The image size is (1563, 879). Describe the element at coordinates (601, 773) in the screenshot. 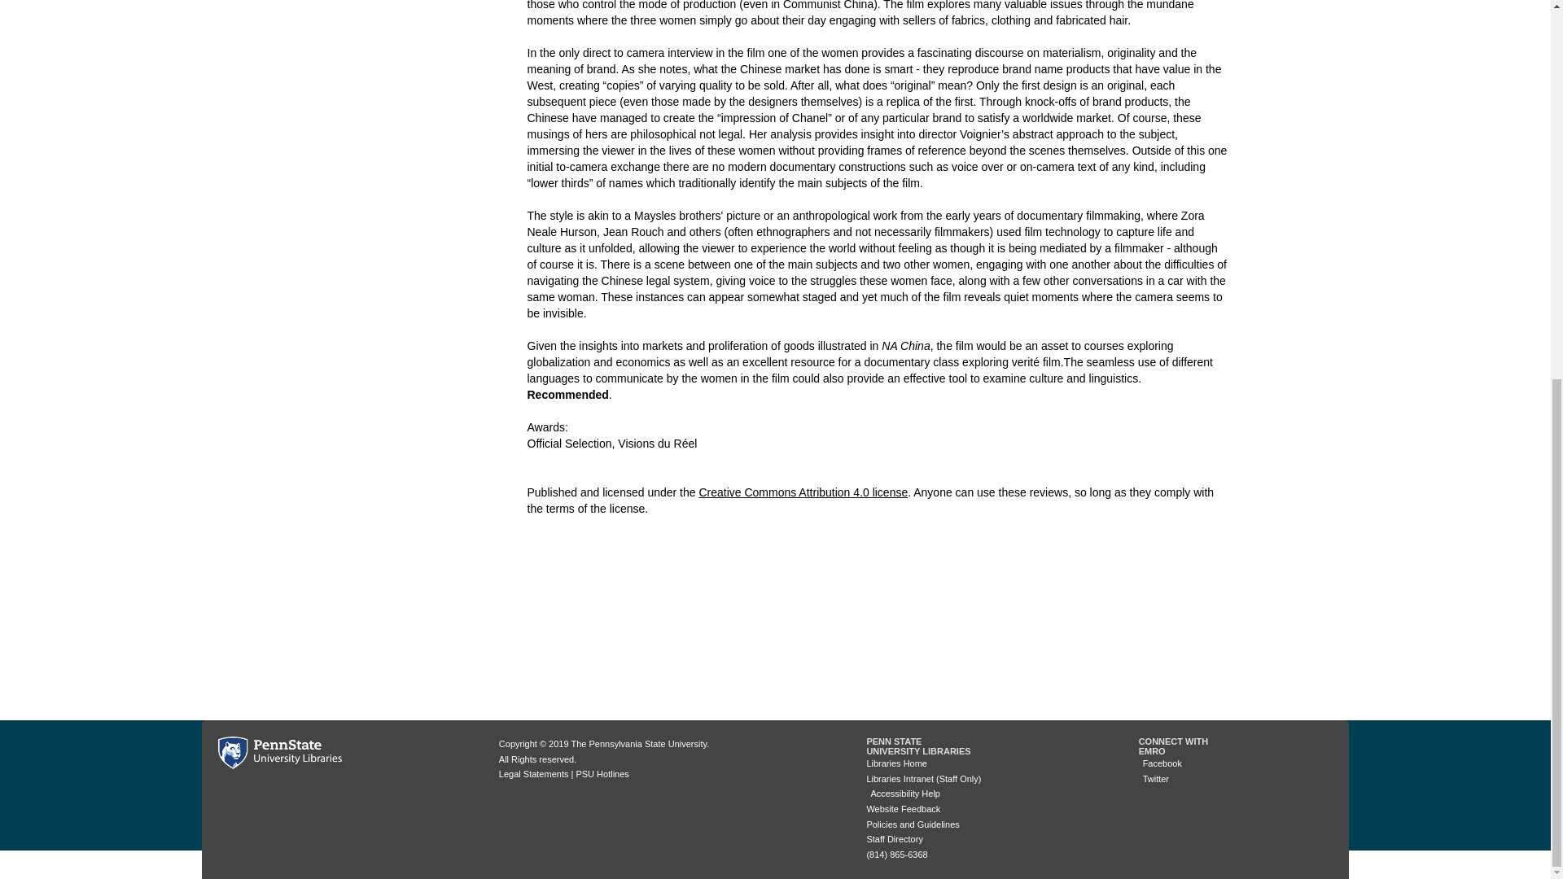

I see `PSU Hotlines` at that location.